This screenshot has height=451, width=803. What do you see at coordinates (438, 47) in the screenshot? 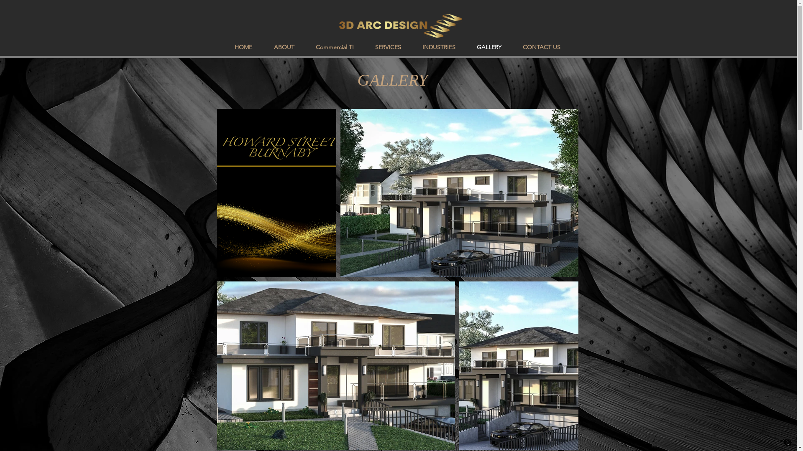
I see `INDUSTRIES` at bounding box center [438, 47].